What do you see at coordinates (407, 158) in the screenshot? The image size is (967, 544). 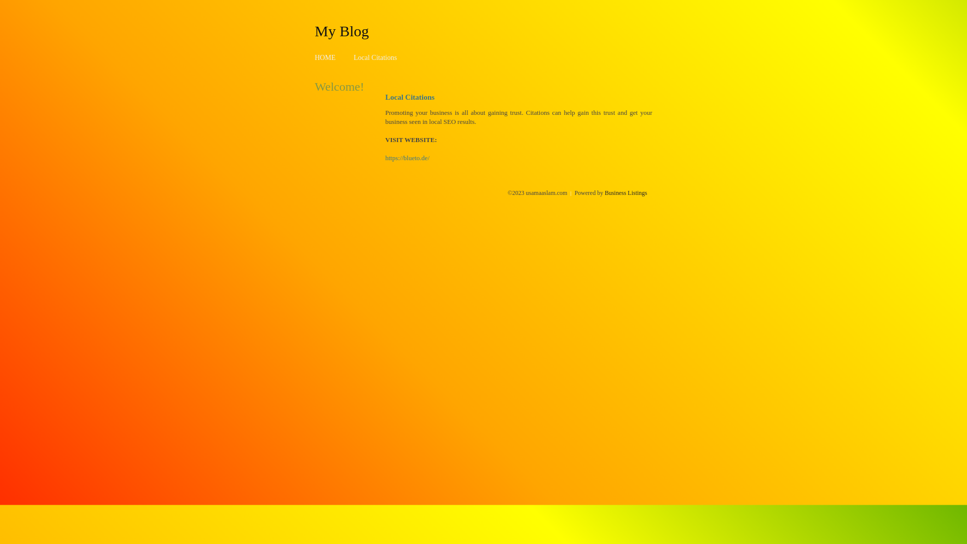 I see `https://blueto.de/` at bounding box center [407, 158].